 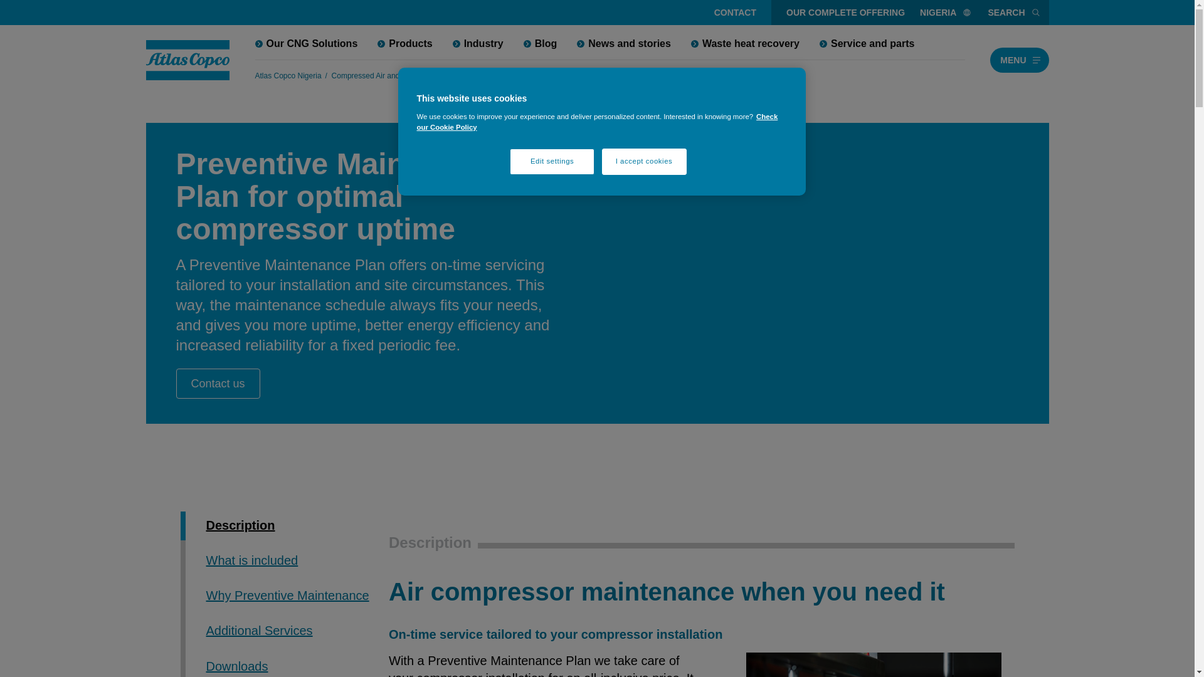 What do you see at coordinates (541, 43) in the screenshot?
I see `Blog` at bounding box center [541, 43].